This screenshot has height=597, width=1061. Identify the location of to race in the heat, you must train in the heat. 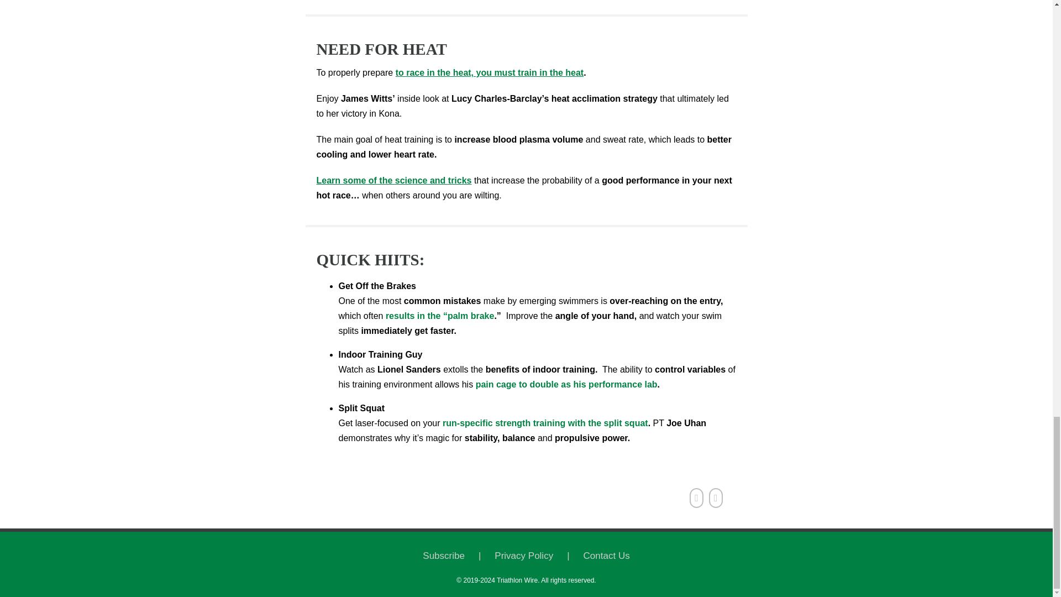
(490, 73).